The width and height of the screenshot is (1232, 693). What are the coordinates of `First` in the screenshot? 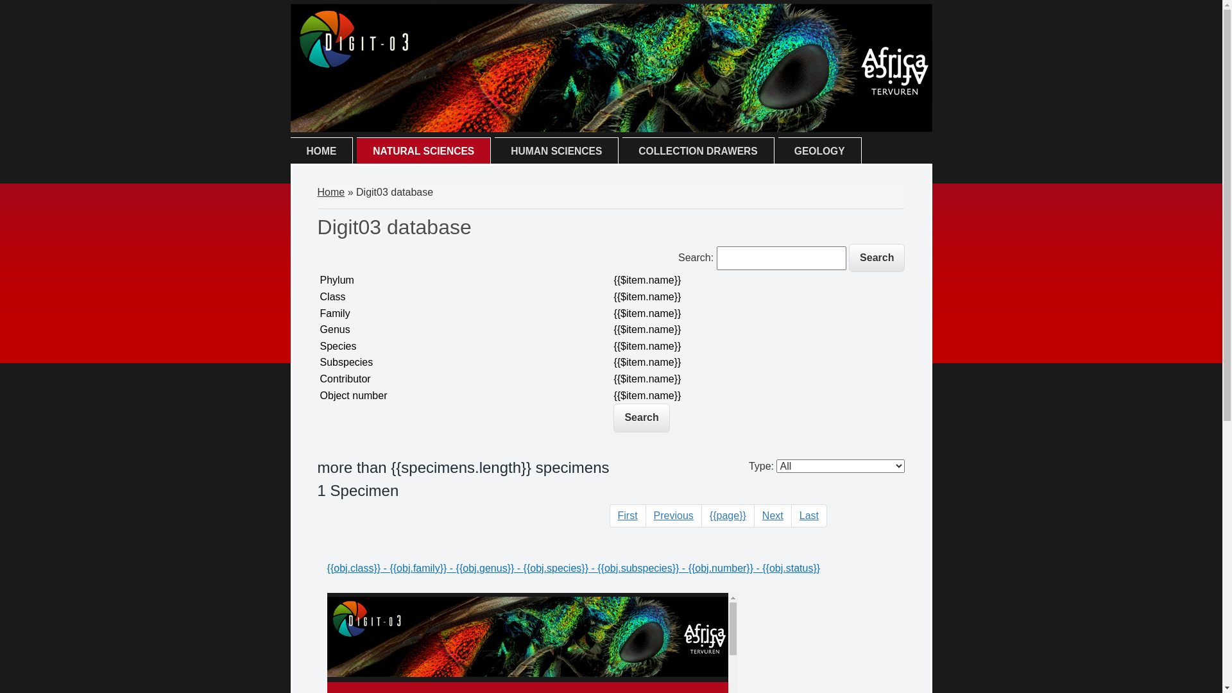 It's located at (628, 516).